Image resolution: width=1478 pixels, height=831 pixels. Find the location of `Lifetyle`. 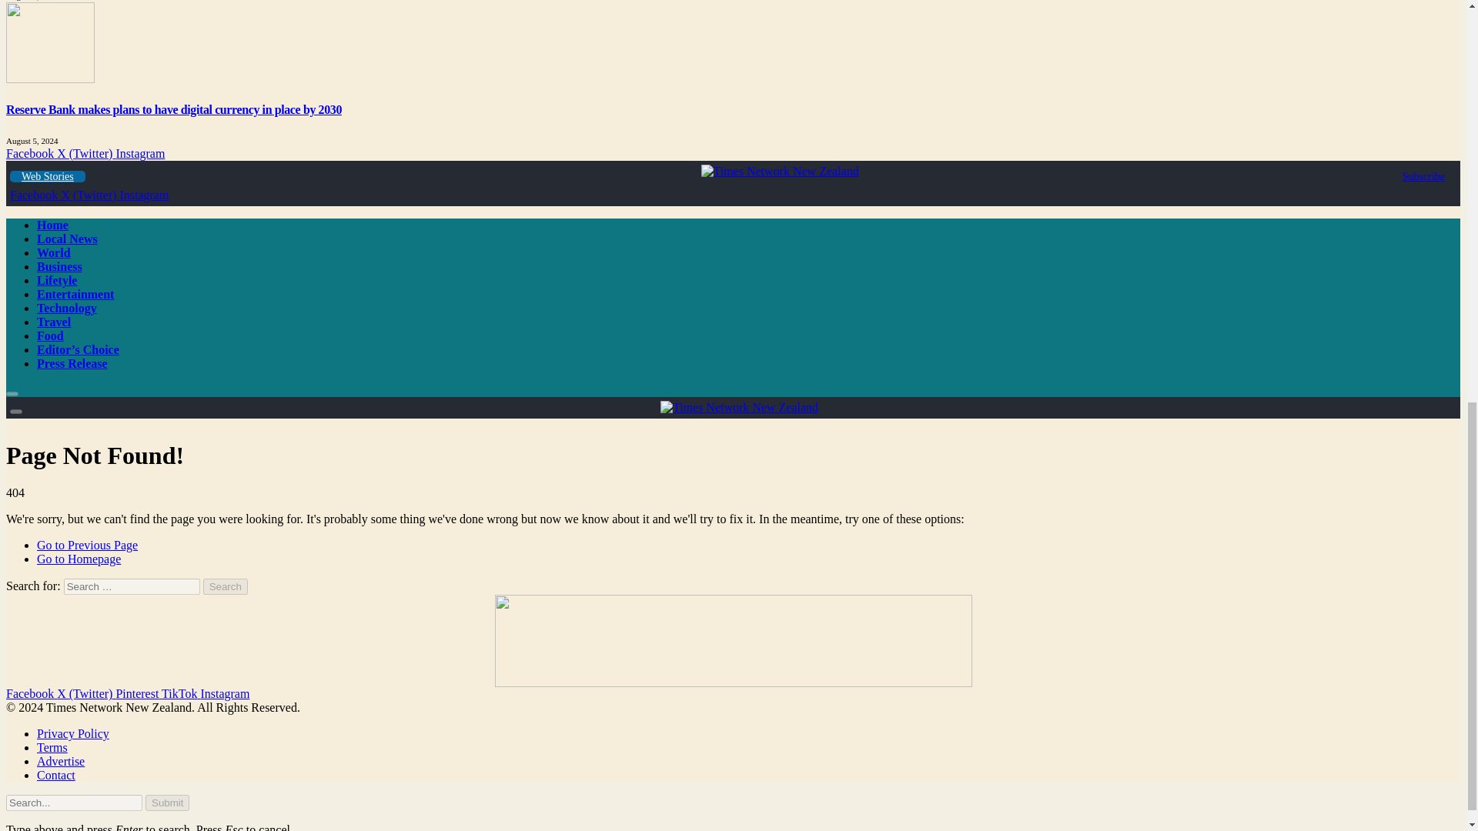

Lifetyle is located at coordinates (57, 280).